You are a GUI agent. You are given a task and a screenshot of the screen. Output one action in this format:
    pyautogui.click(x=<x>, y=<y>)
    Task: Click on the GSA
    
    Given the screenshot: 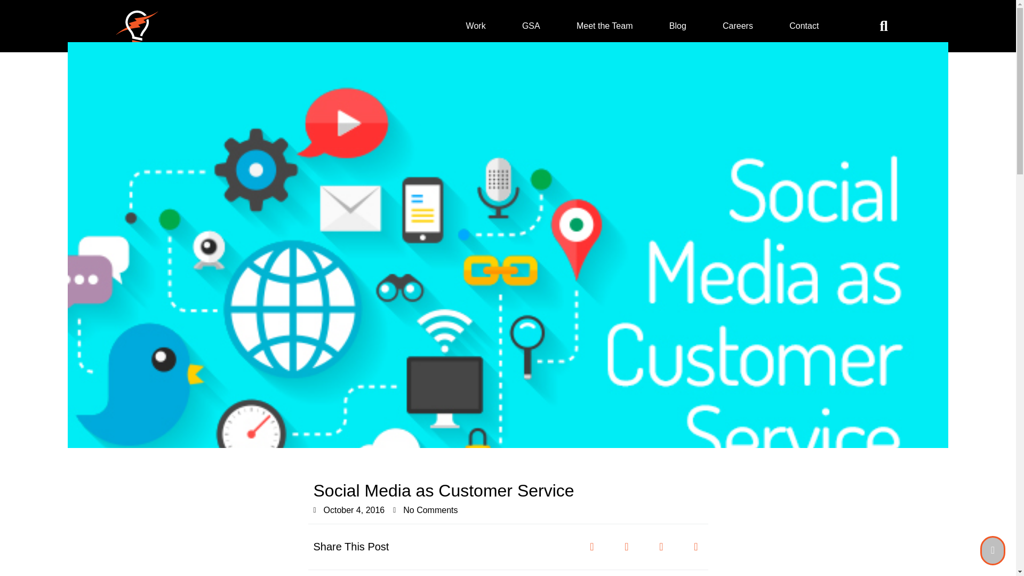 What is the action you would take?
    pyautogui.click(x=531, y=26)
    